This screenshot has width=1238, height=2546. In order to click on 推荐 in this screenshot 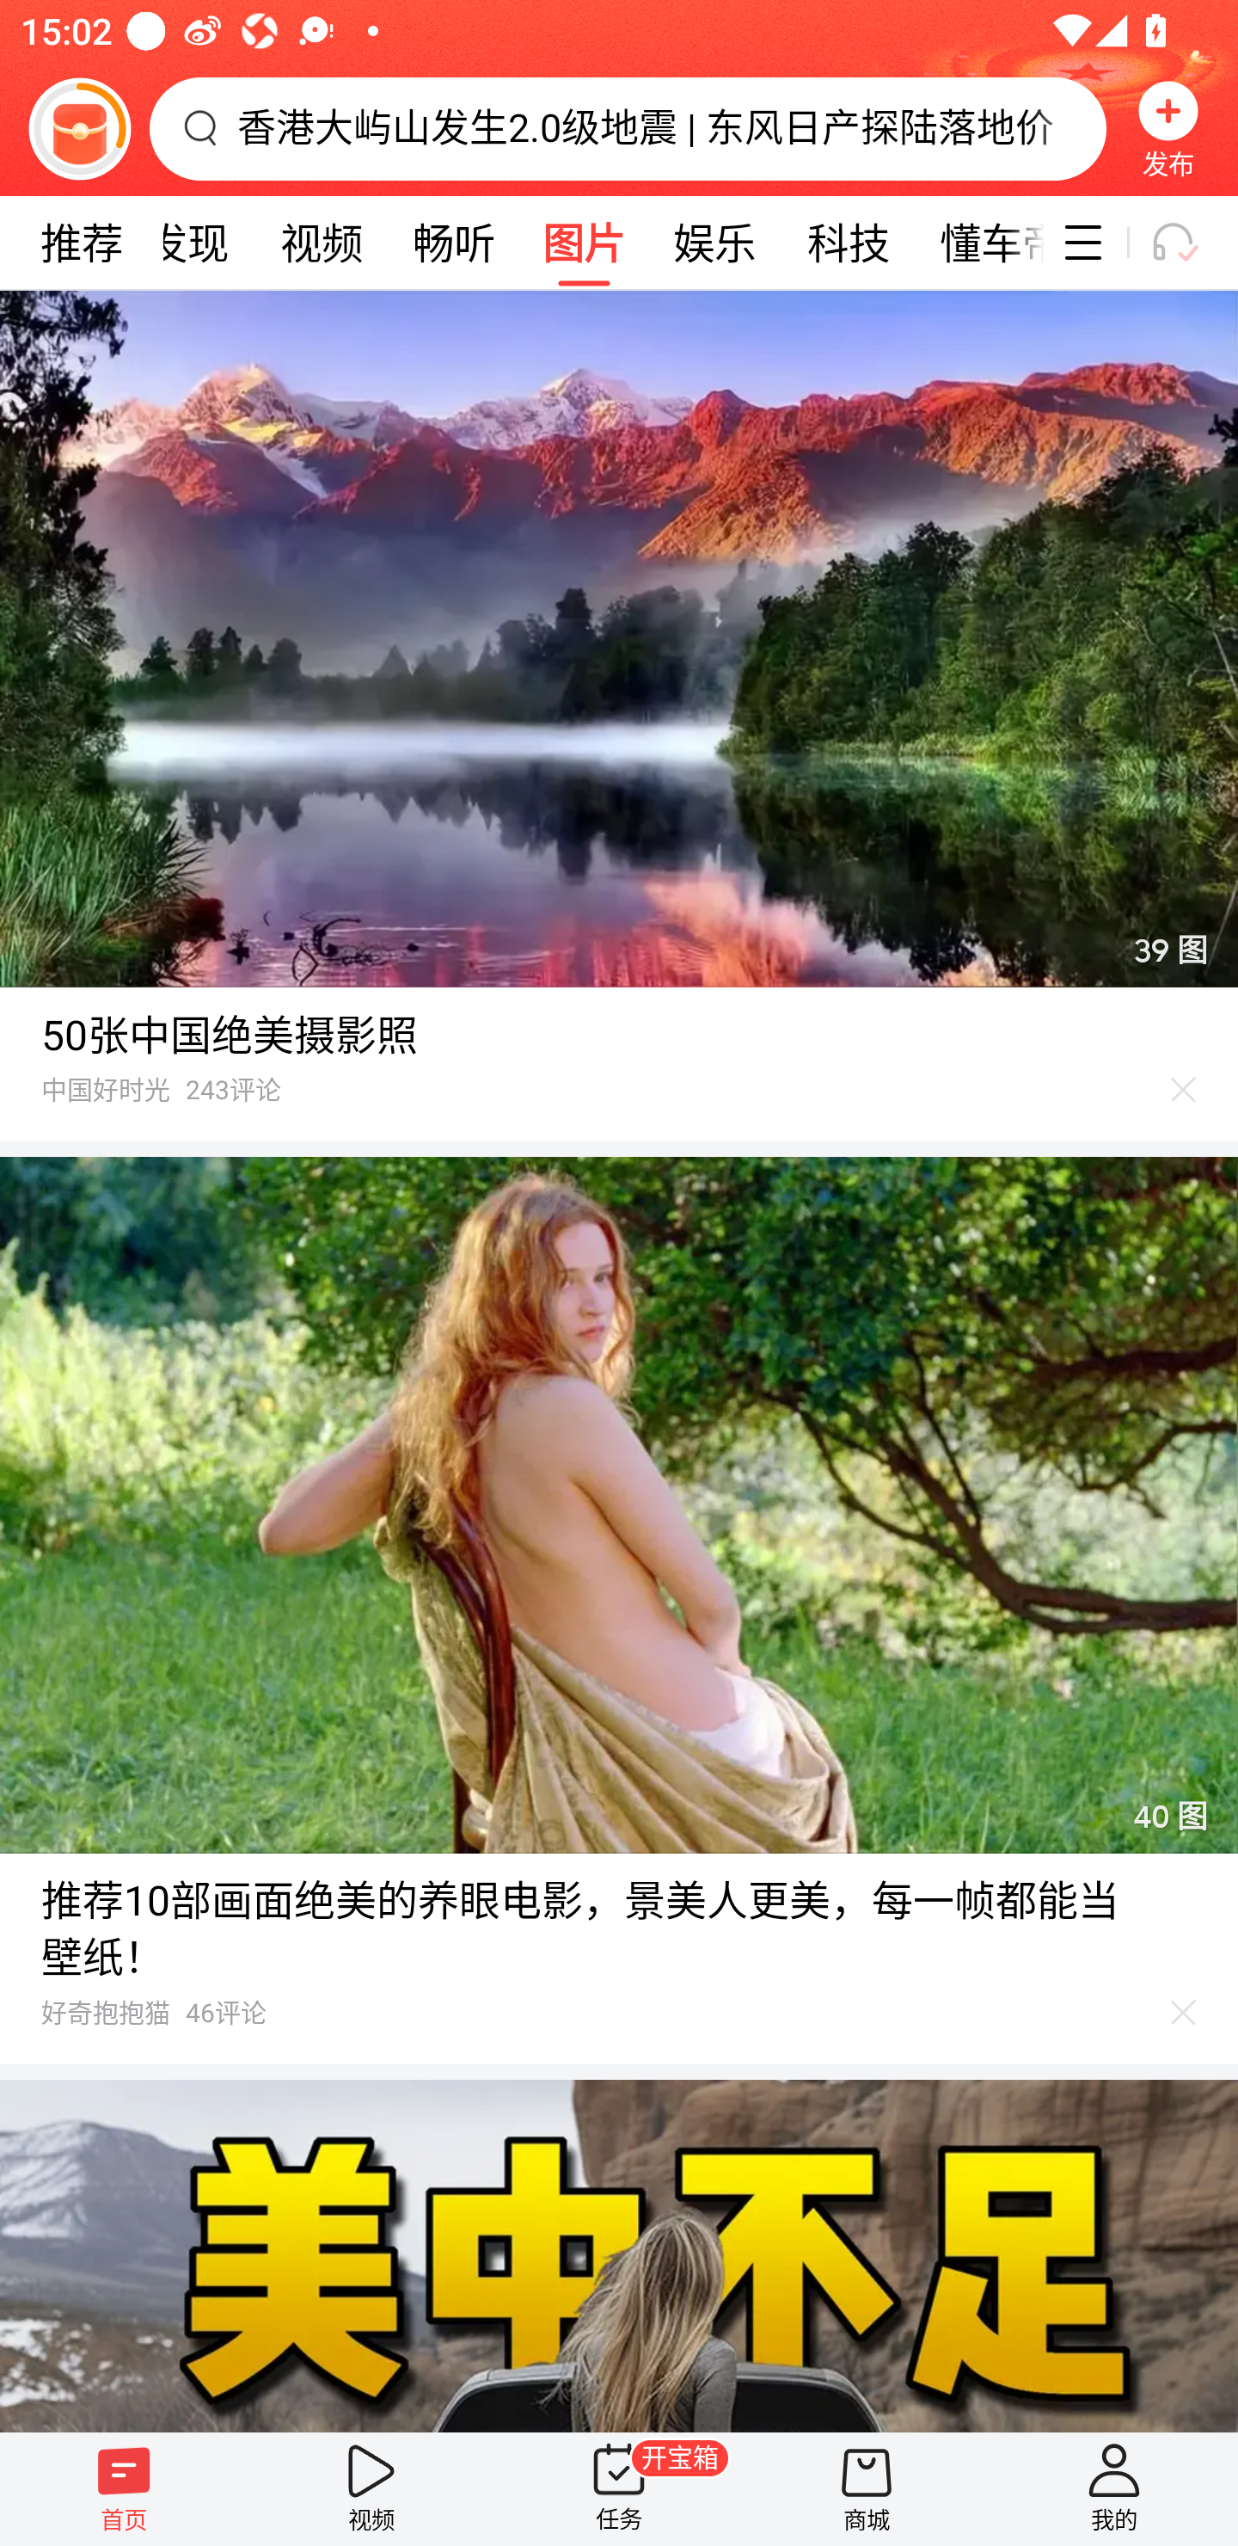, I will do `click(81, 243)`.